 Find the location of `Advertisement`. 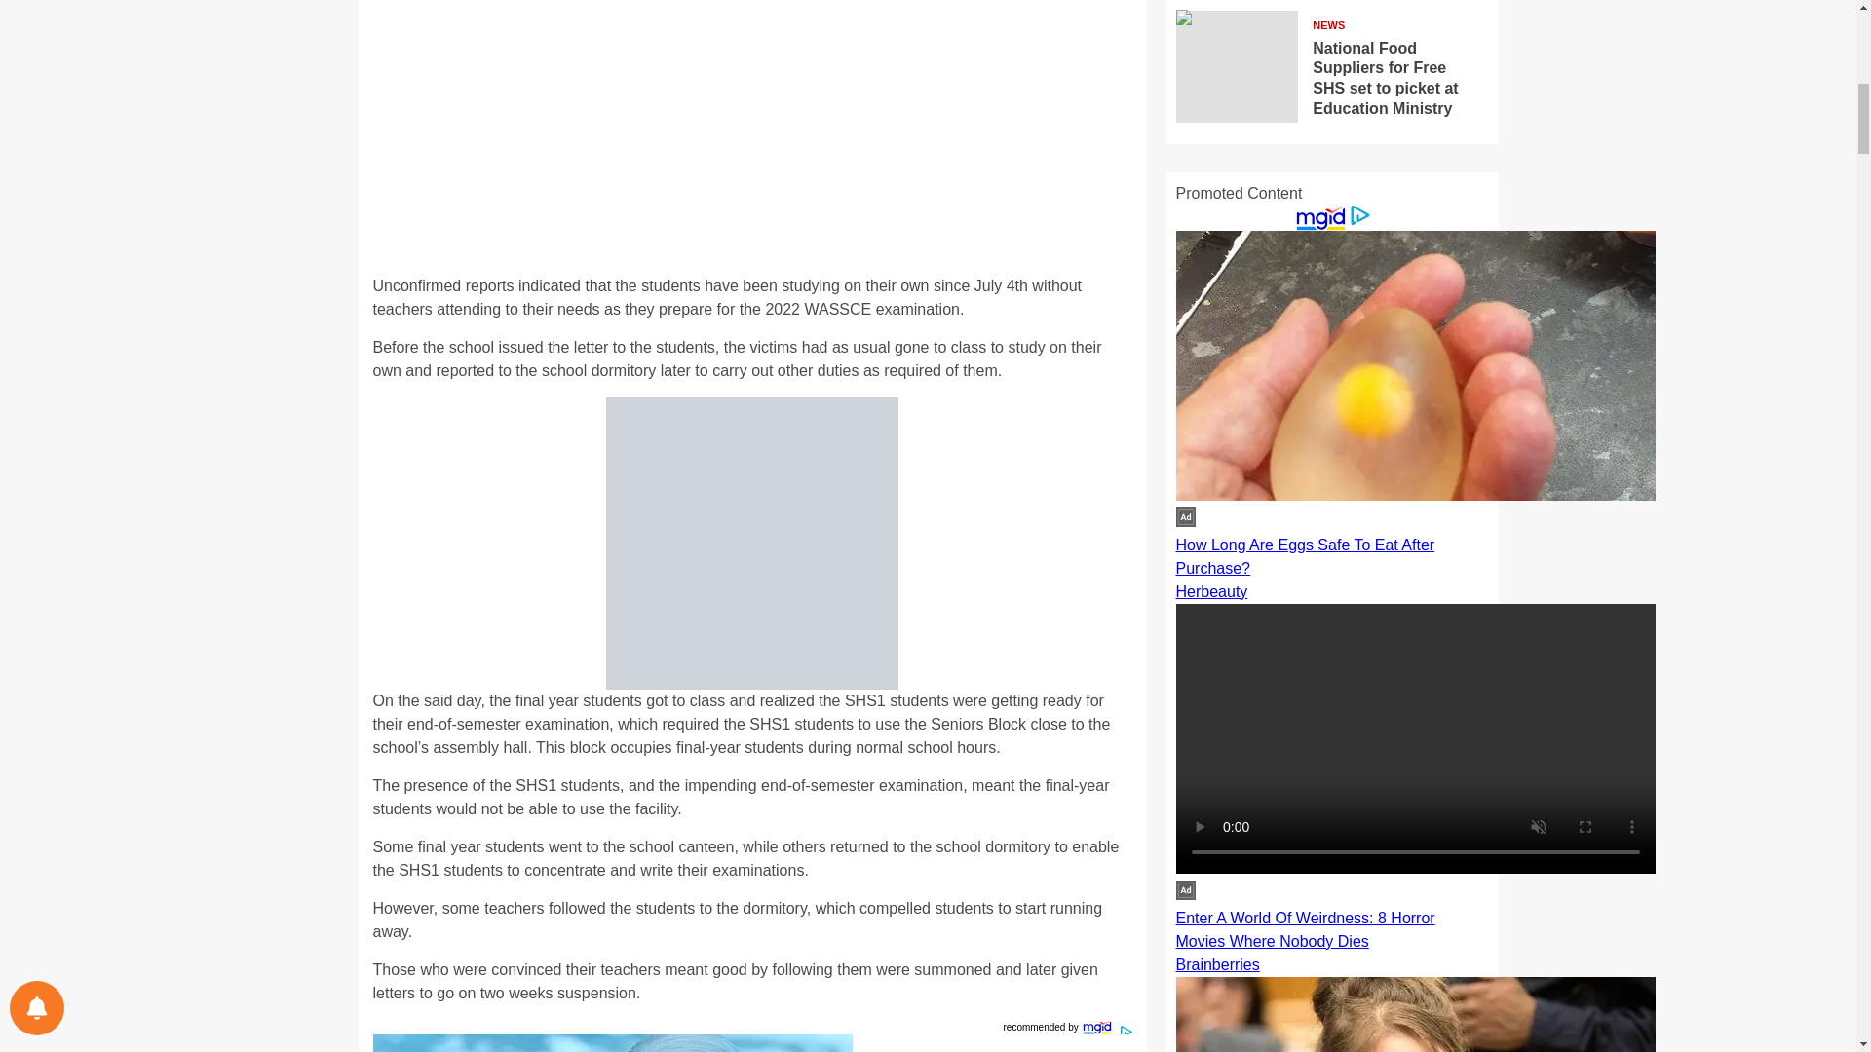

Advertisement is located at coordinates (752, 138).